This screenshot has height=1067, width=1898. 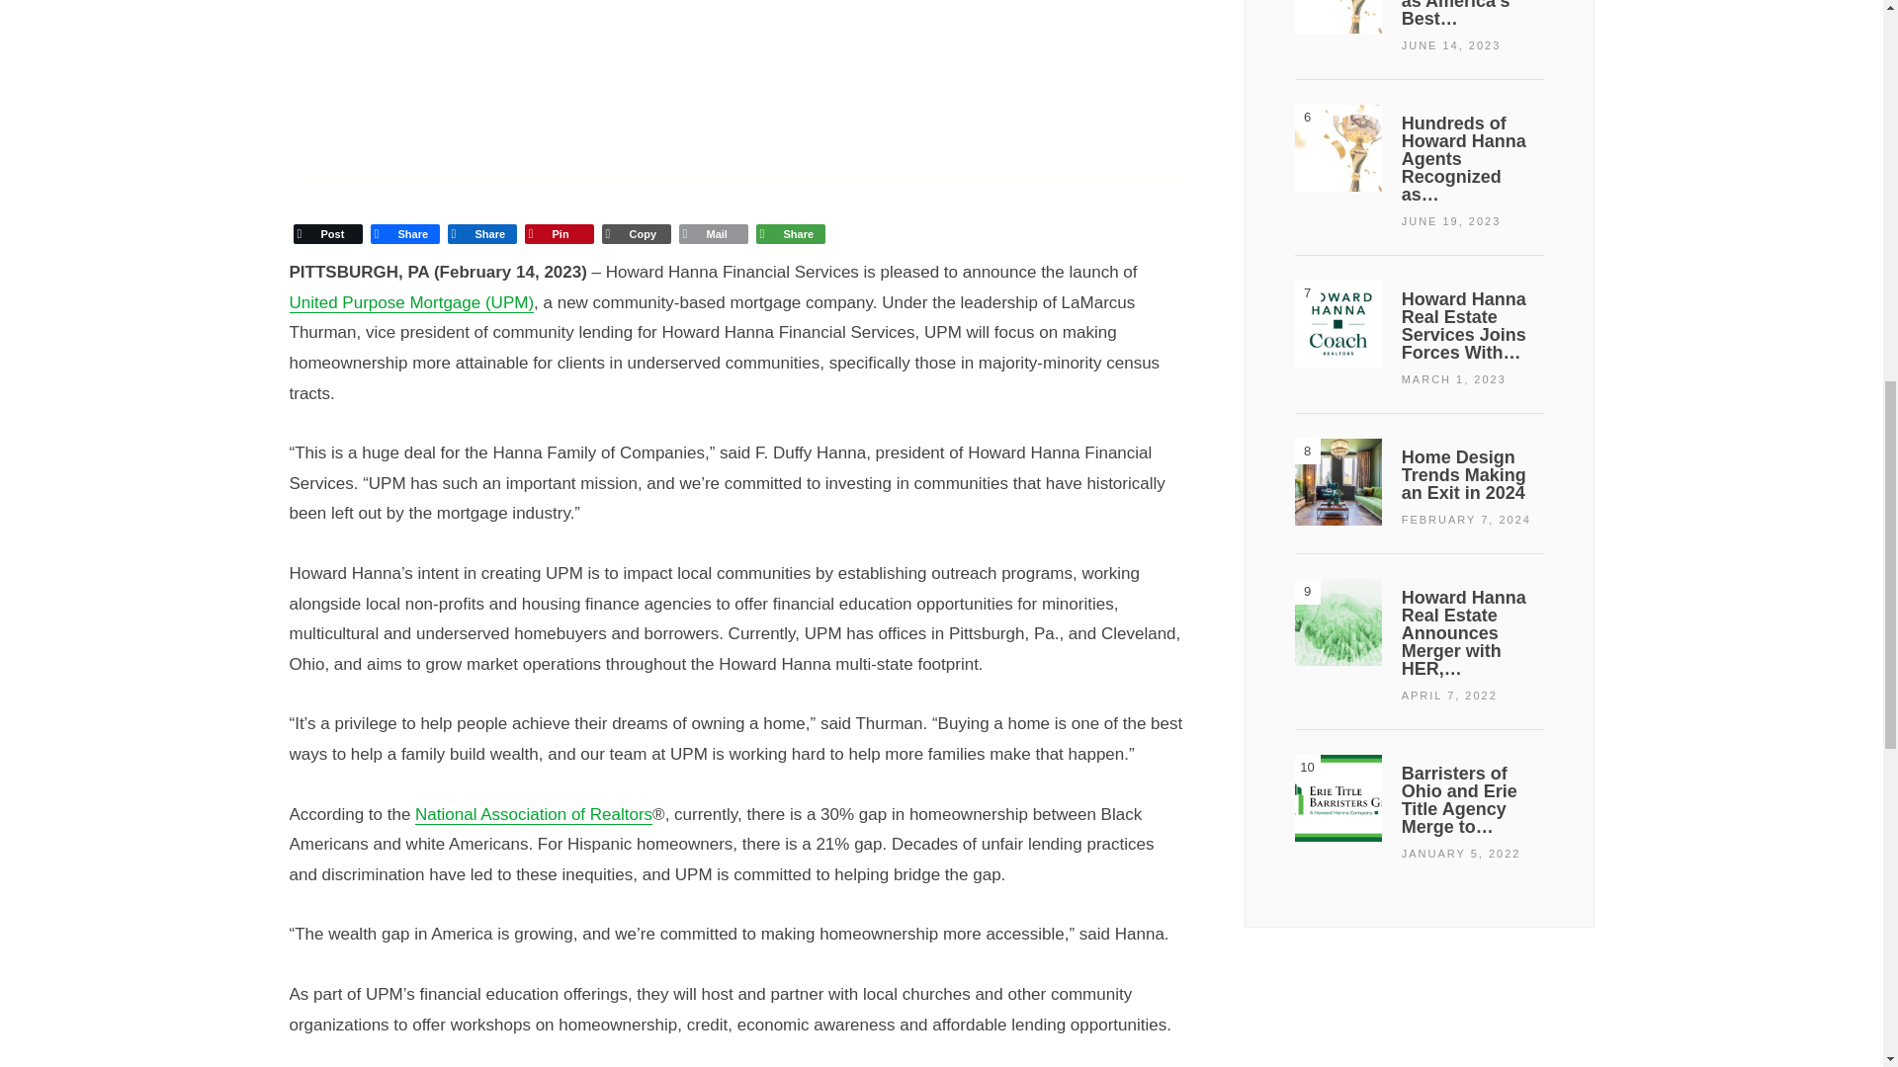 I want to click on Facebook, so click(x=403, y=233).